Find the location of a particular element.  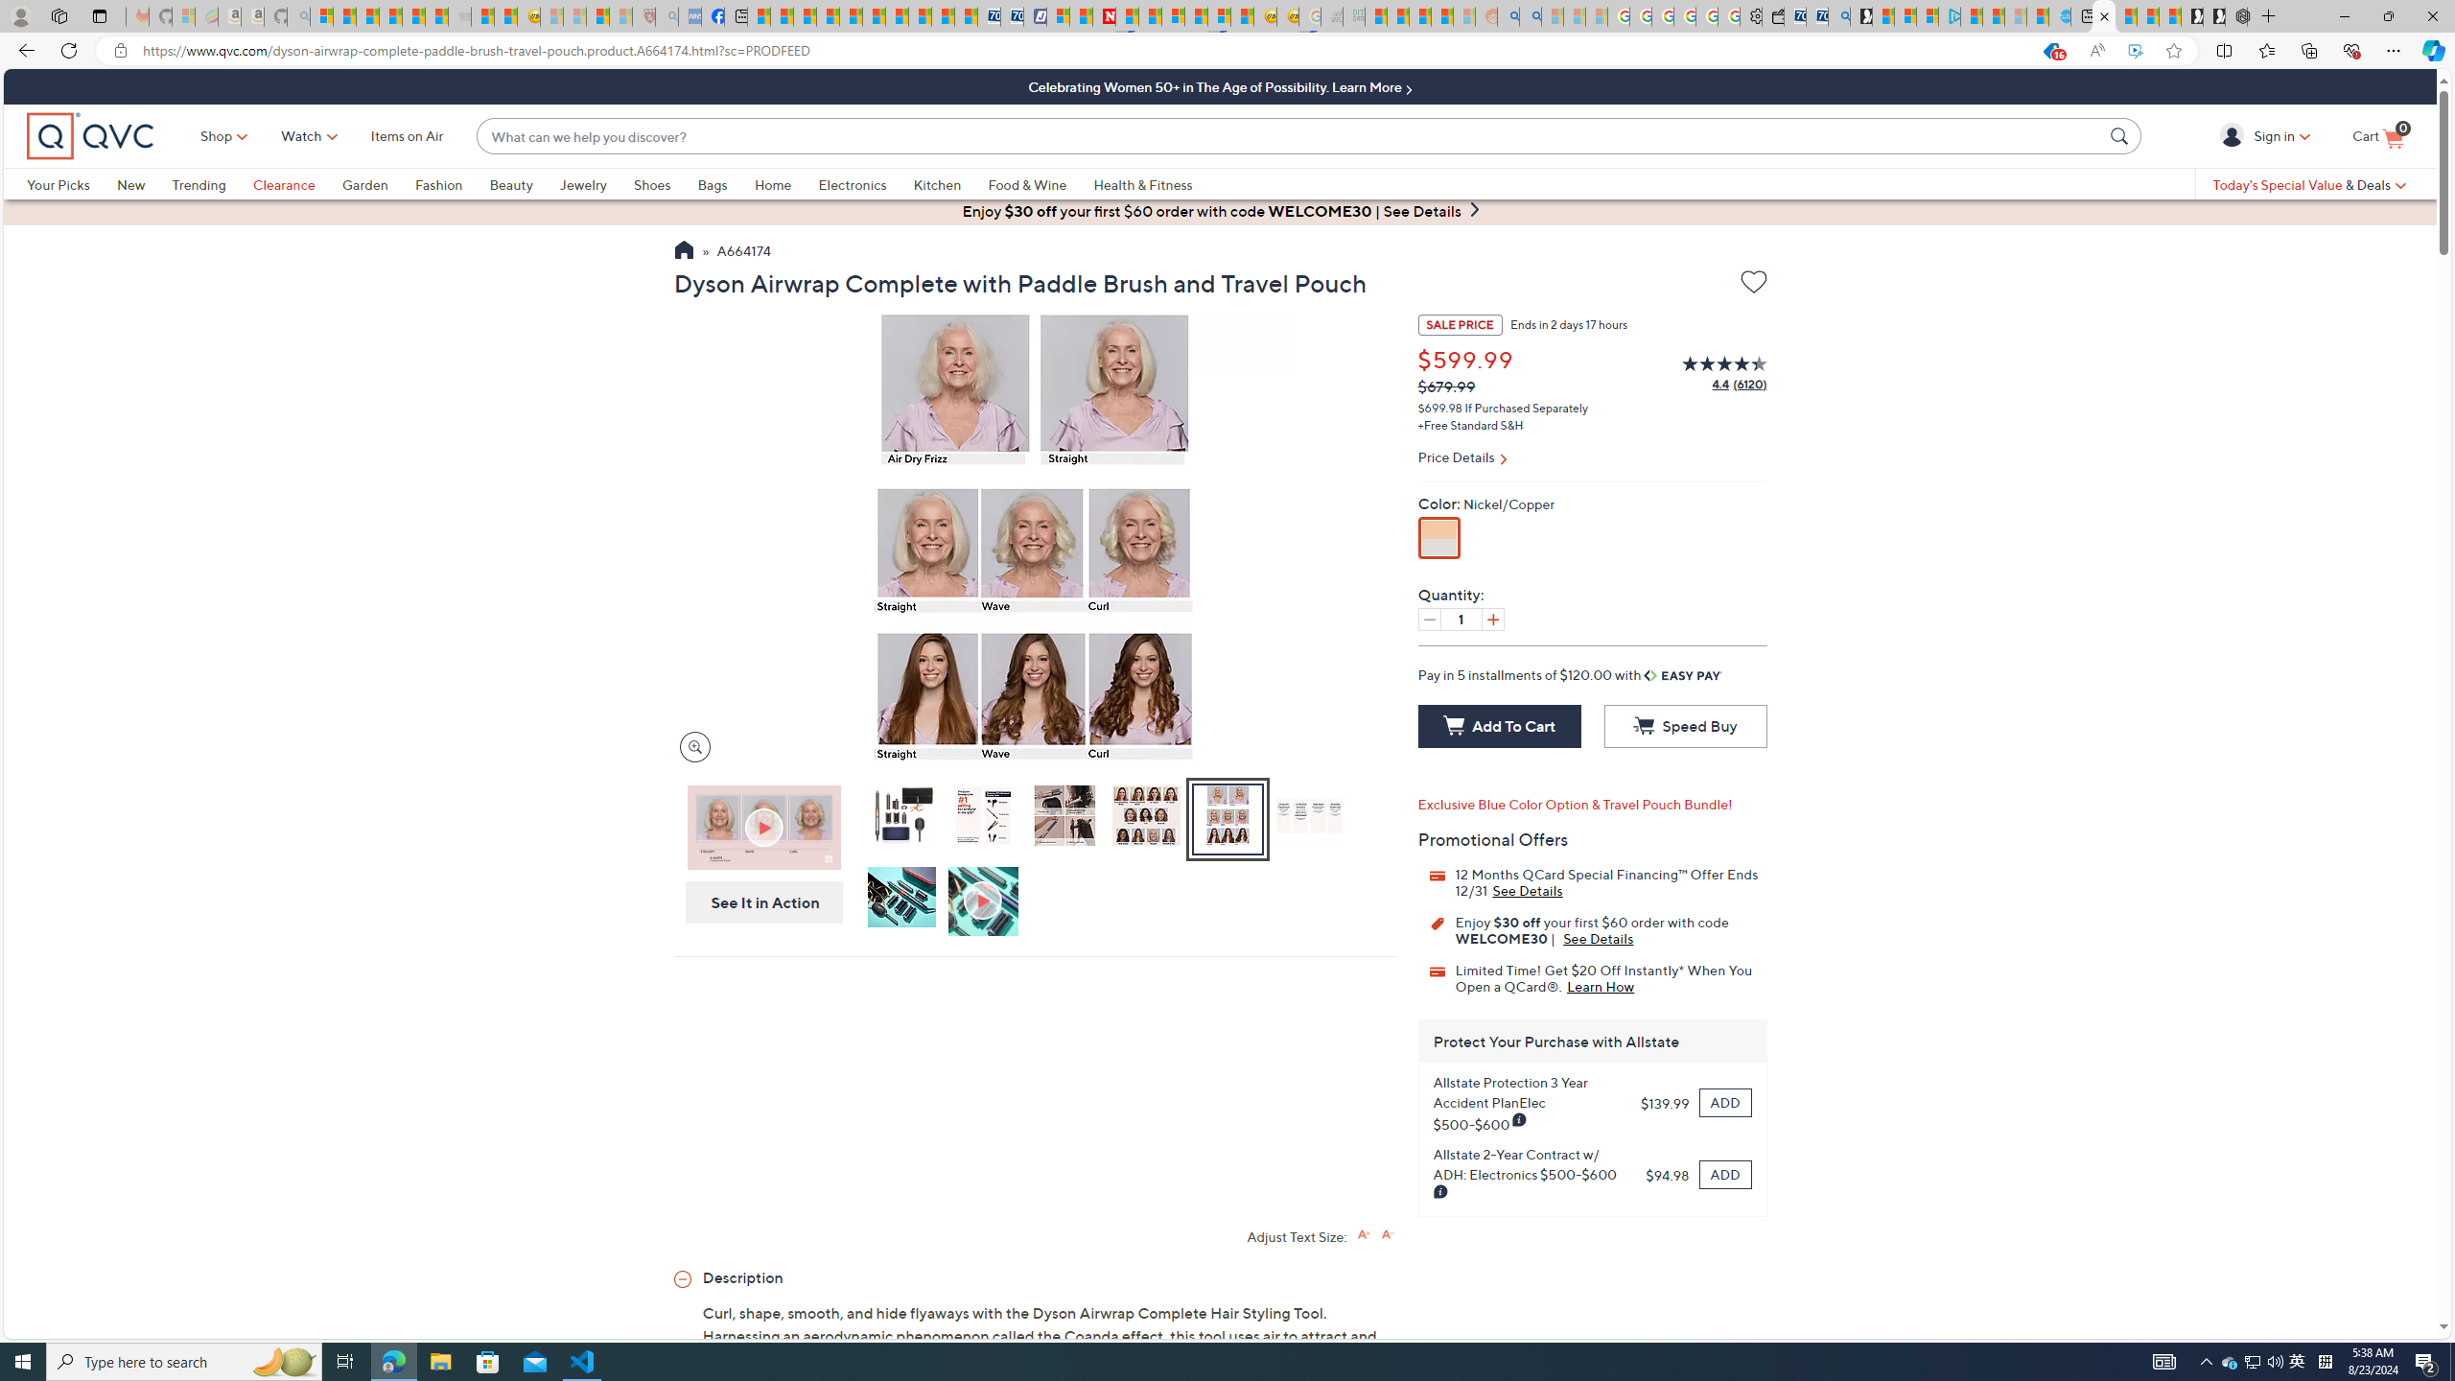

Shoes is located at coordinates (666, 184).